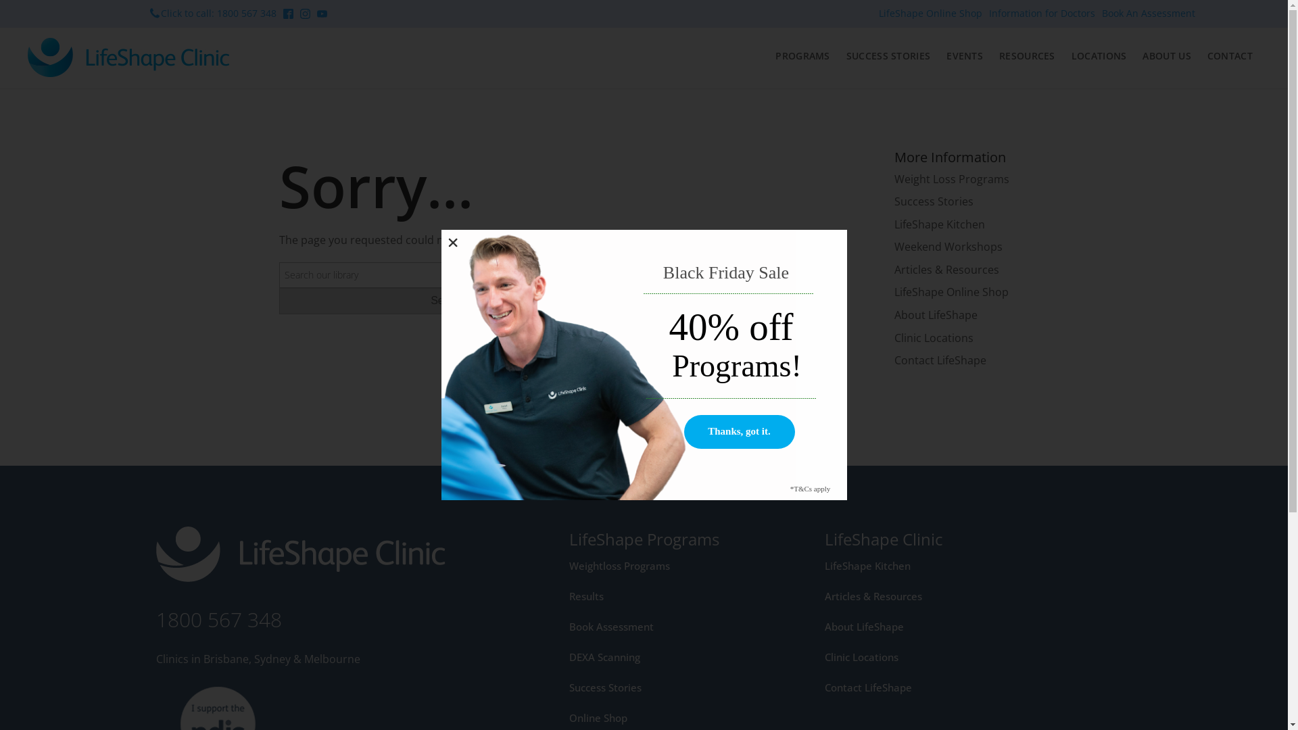  What do you see at coordinates (873, 596) in the screenshot?
I see `Articles & Resources` at bounding box center [873, 596].